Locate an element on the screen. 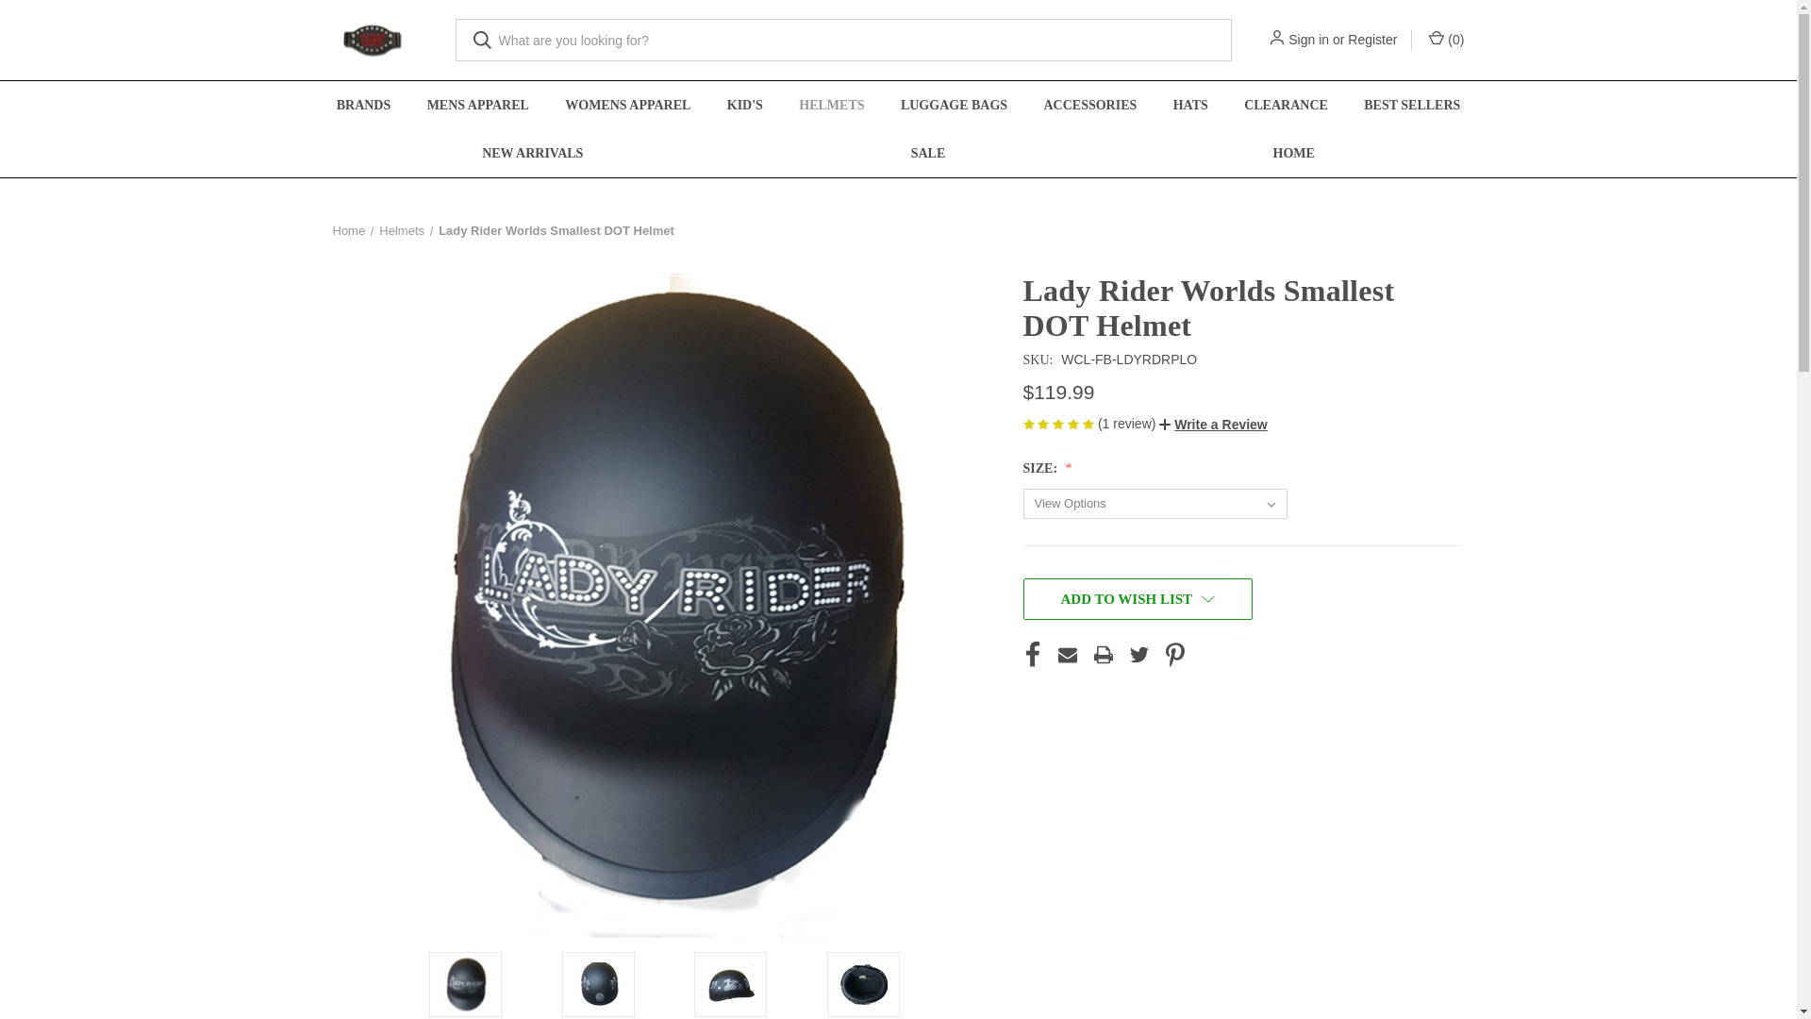 The width and height of the screenshot is (1811, 1019). Lady Rider Worlds Smallest DOT Helmet is located at coordinates (863, 983).